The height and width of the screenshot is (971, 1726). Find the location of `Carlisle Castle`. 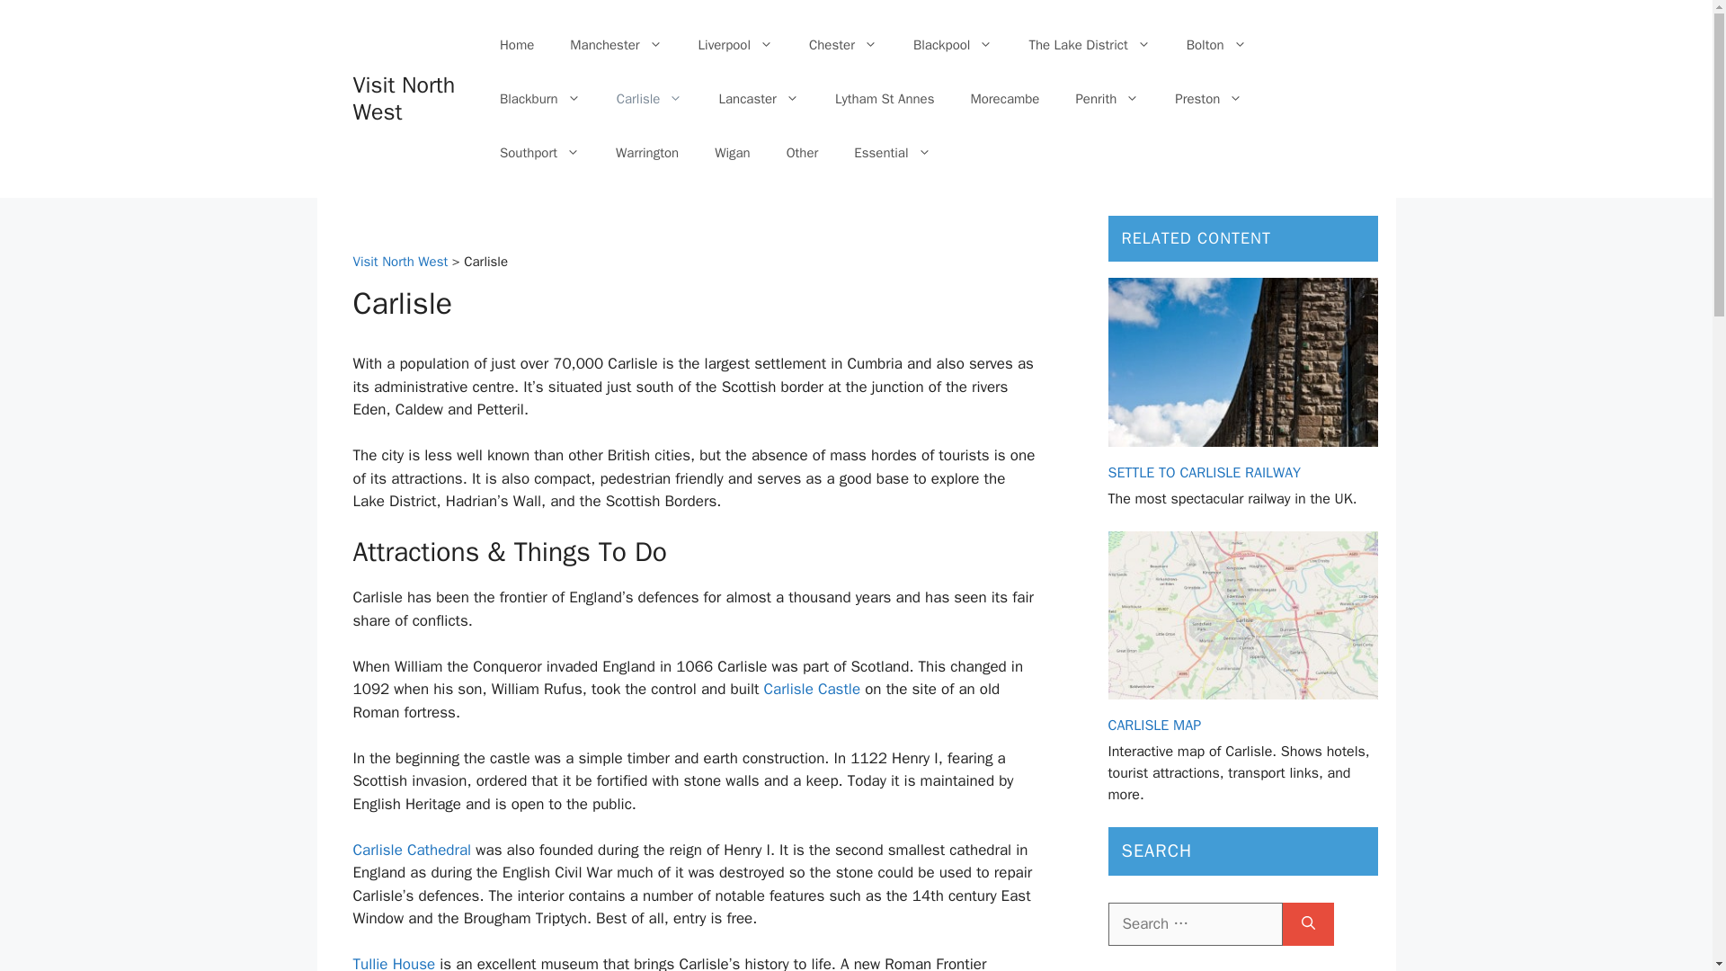

Carlisle Castle is located at coordinates (813, 689).